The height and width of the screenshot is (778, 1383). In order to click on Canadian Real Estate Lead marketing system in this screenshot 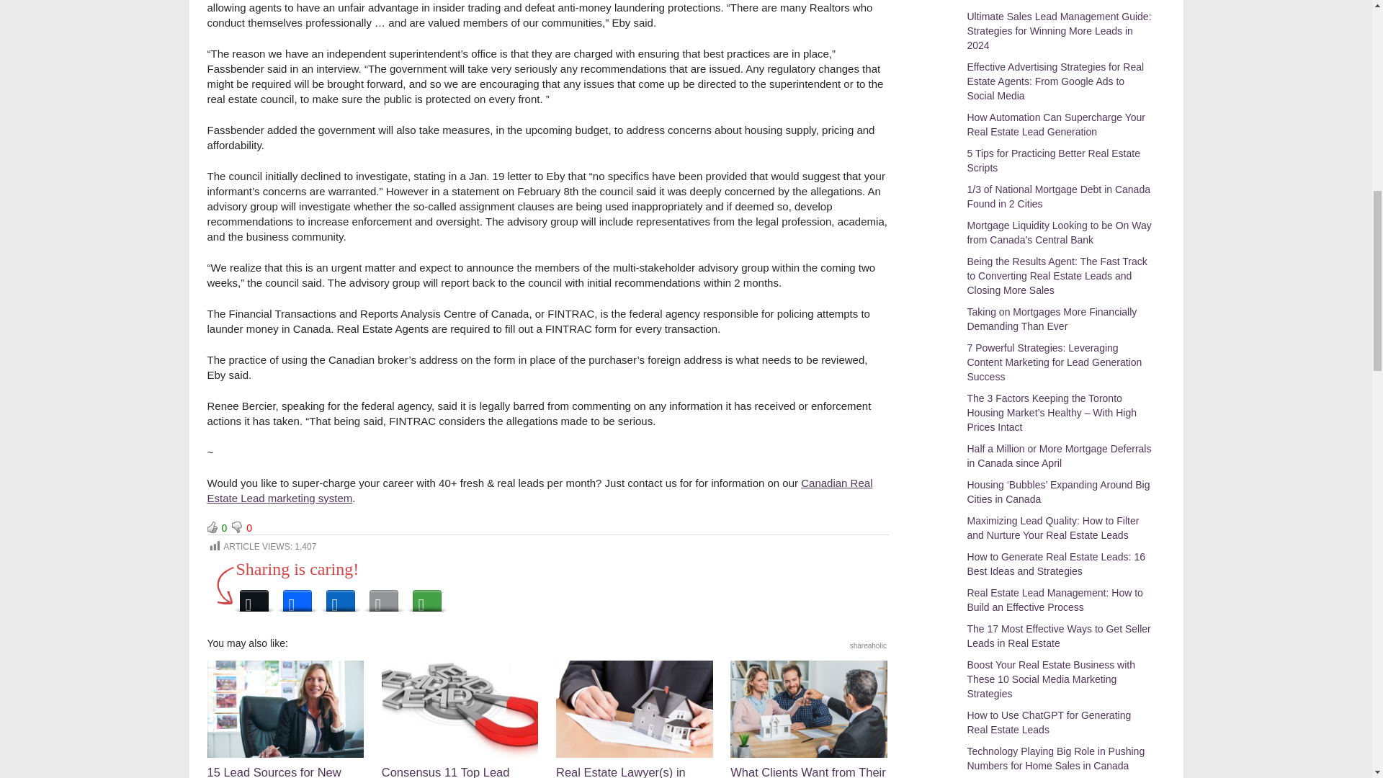, I will do `click(540, 490)`.